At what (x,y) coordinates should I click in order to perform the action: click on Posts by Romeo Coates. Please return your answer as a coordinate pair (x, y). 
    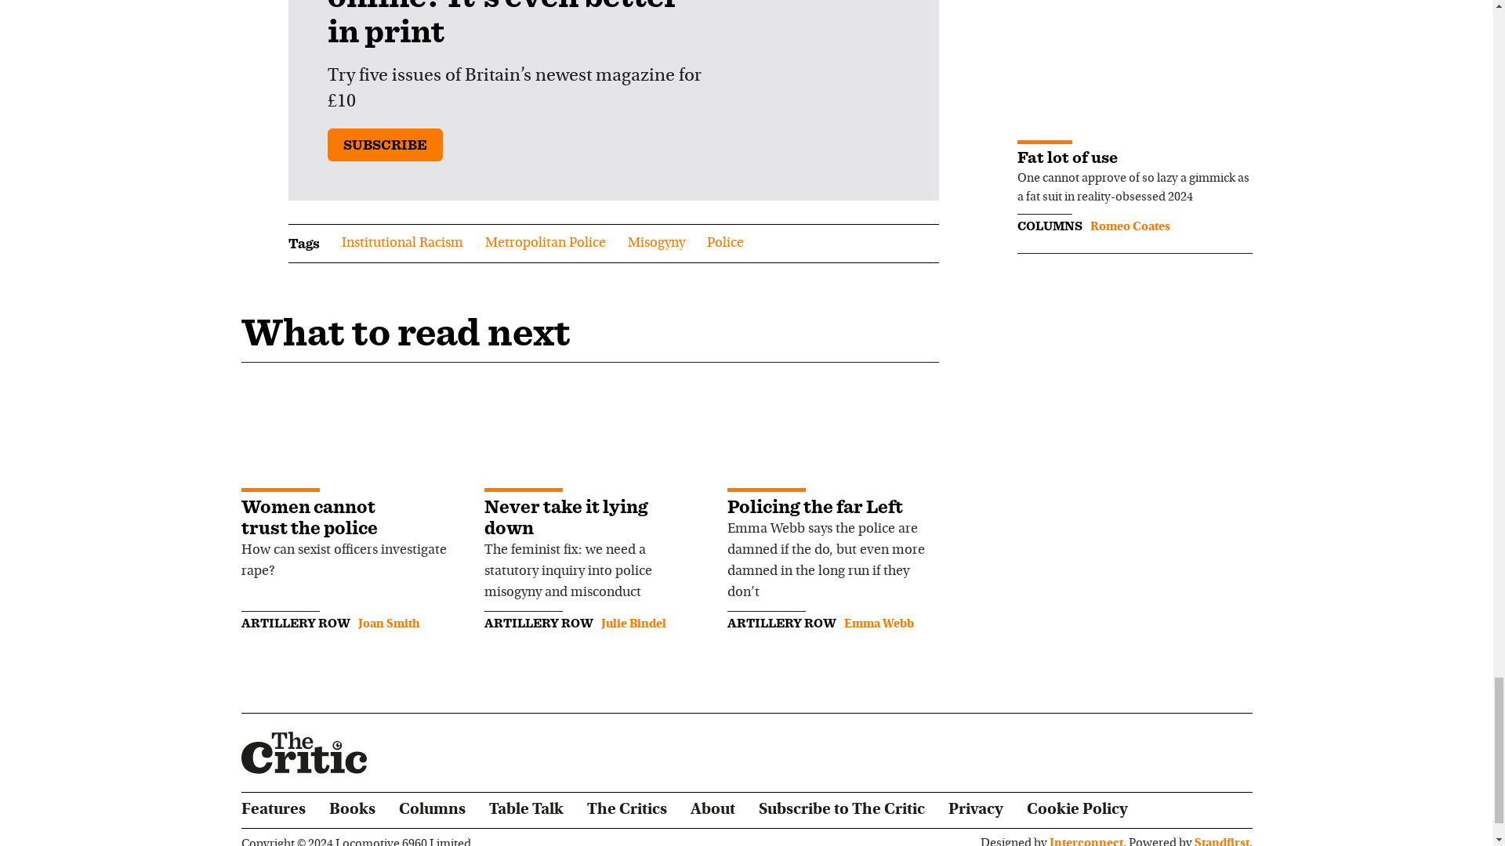
    Looking at the image, I should click on (1129, 227).